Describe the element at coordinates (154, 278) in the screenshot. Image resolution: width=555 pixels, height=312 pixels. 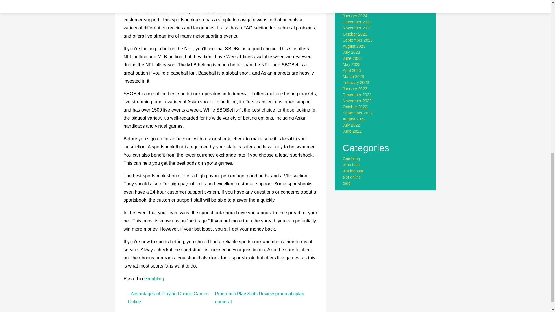
I see `Gambling` at that location.